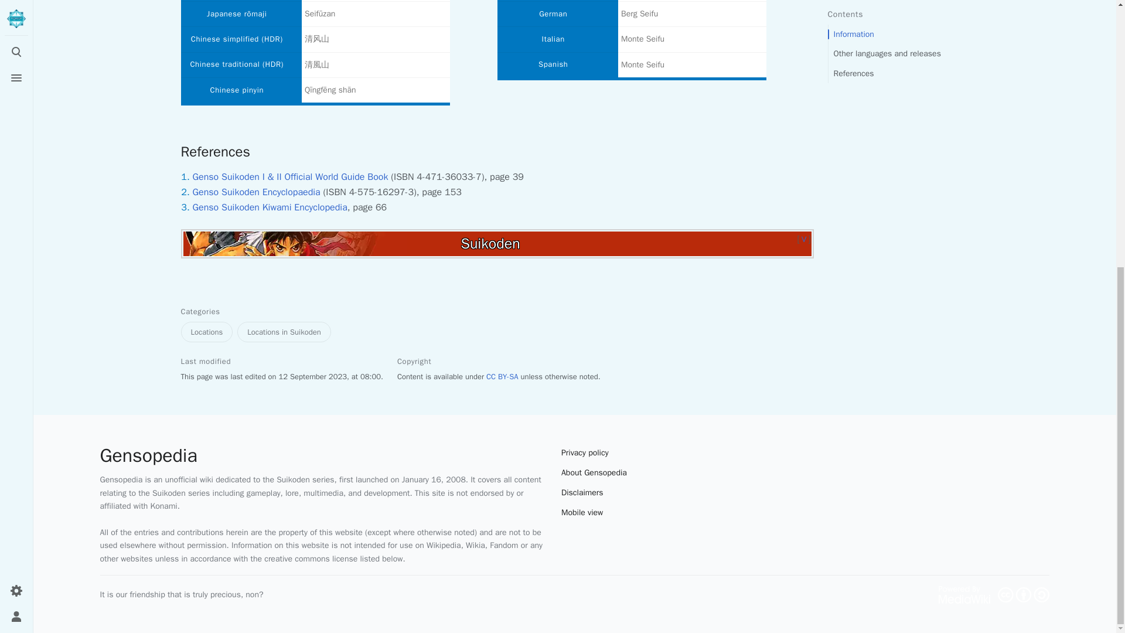 Image resolution: width=1125 pixels, height=633 pixels. I want to click on Toggle personal menu, so click(16, 158).